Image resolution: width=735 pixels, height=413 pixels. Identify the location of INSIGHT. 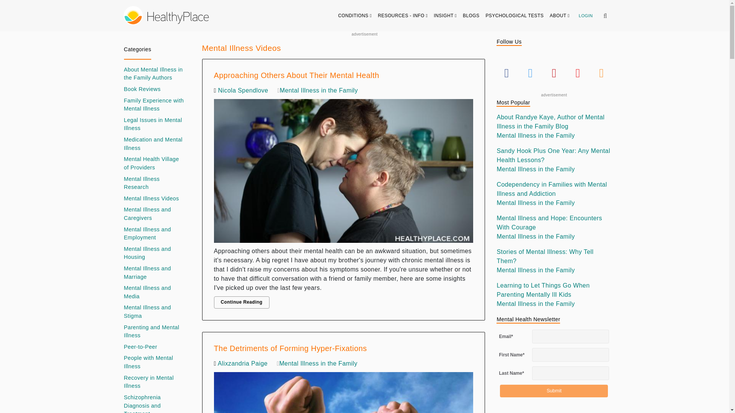
(445, 15).